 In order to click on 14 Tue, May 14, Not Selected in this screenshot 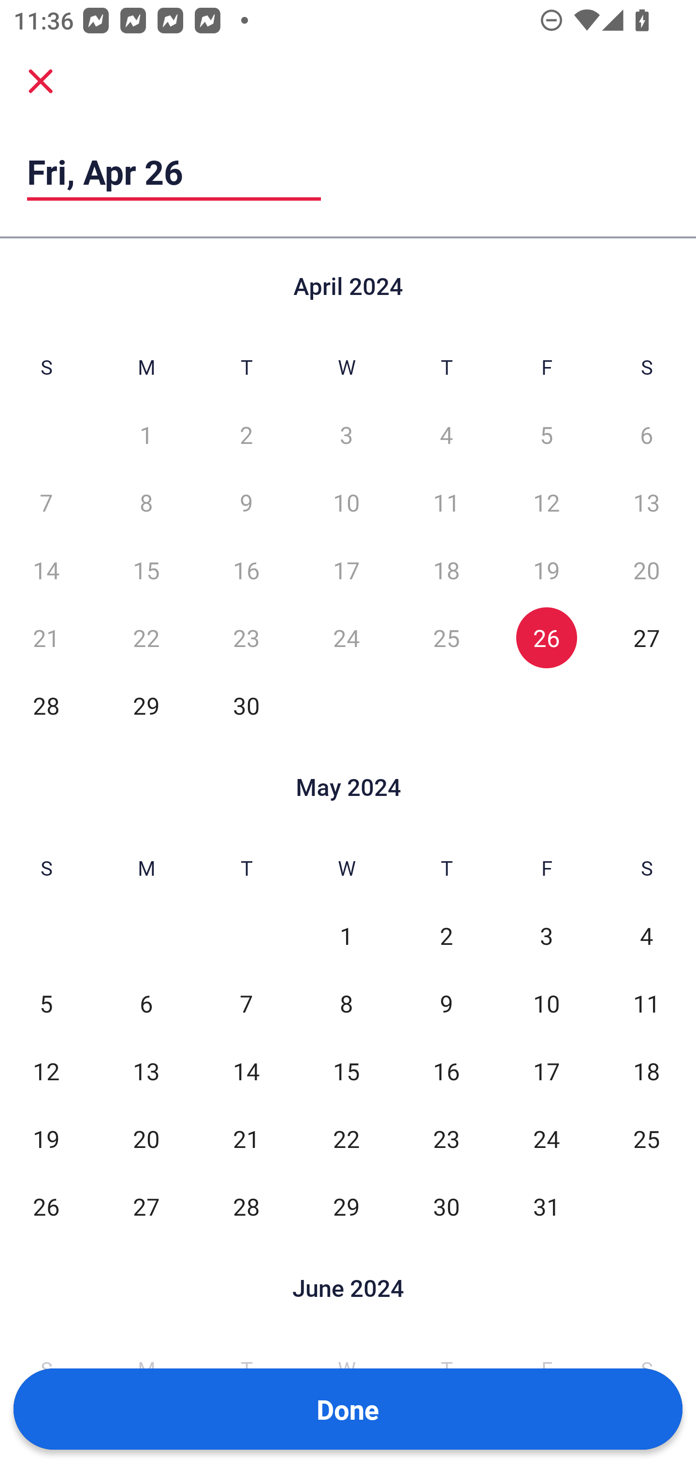, I will do `click(246, 1072)`.